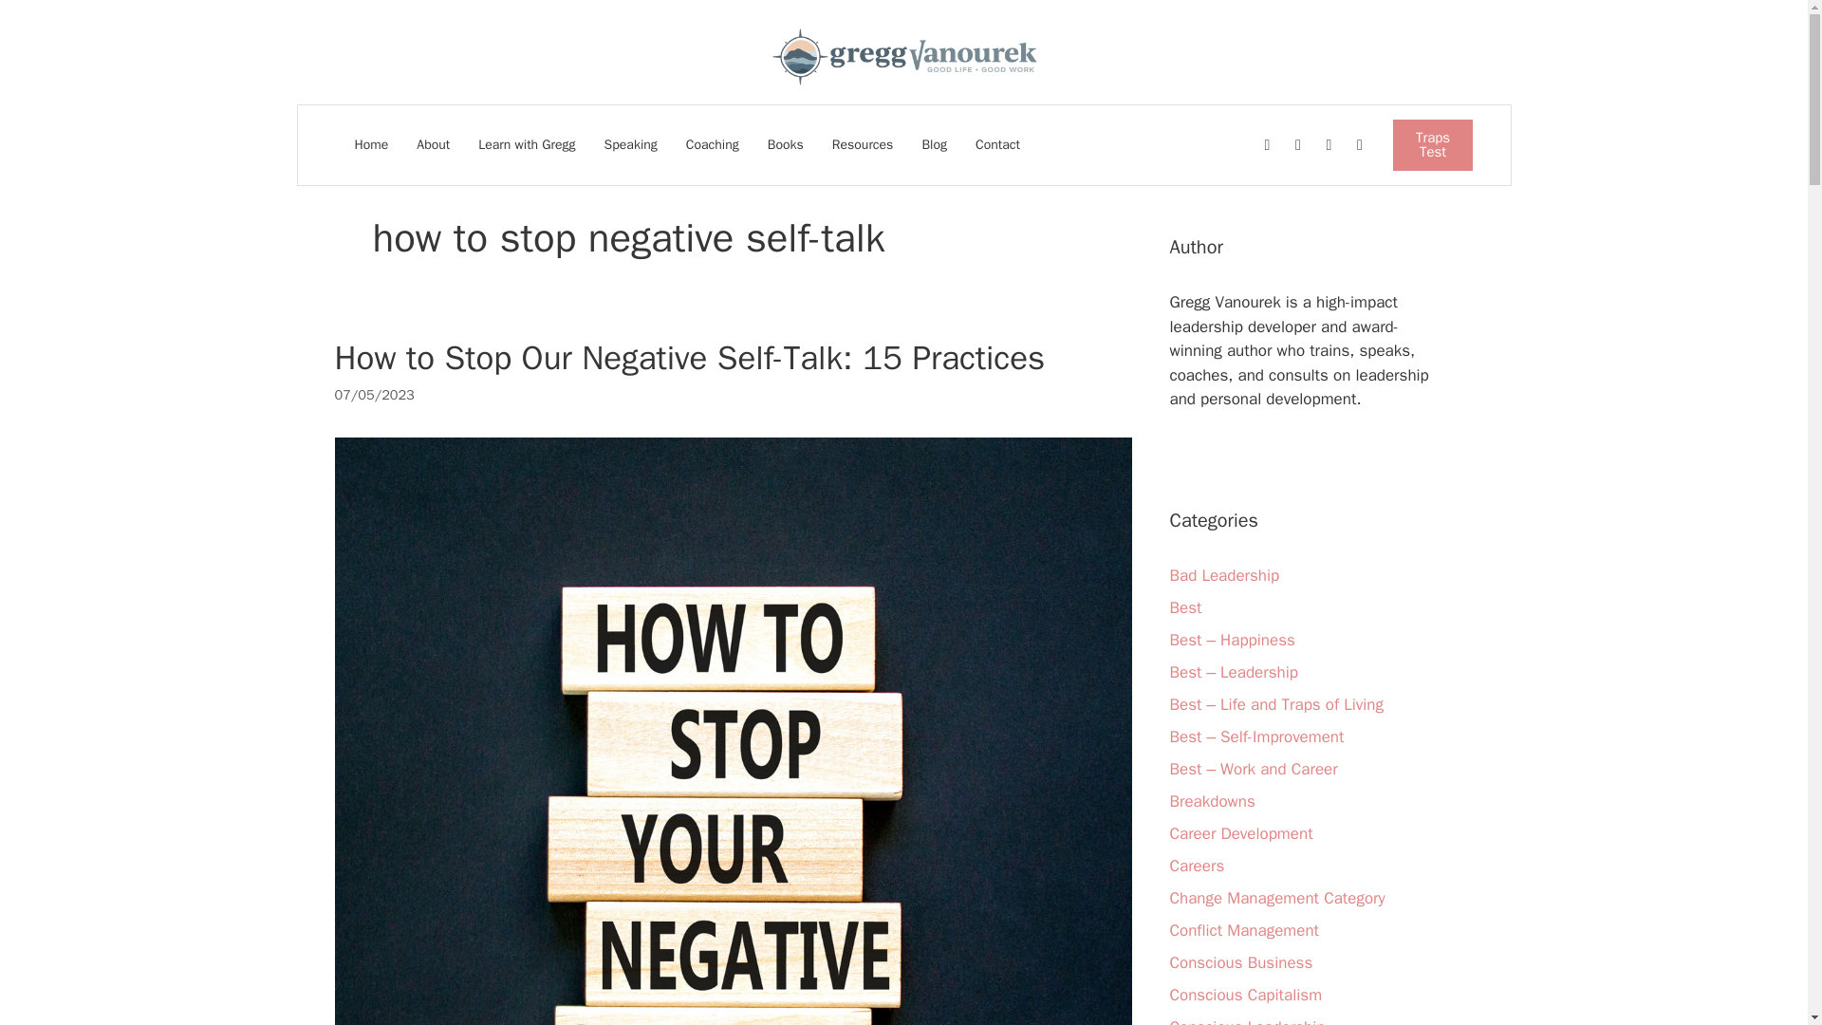  I want to click on Blog, so click(934, 144).